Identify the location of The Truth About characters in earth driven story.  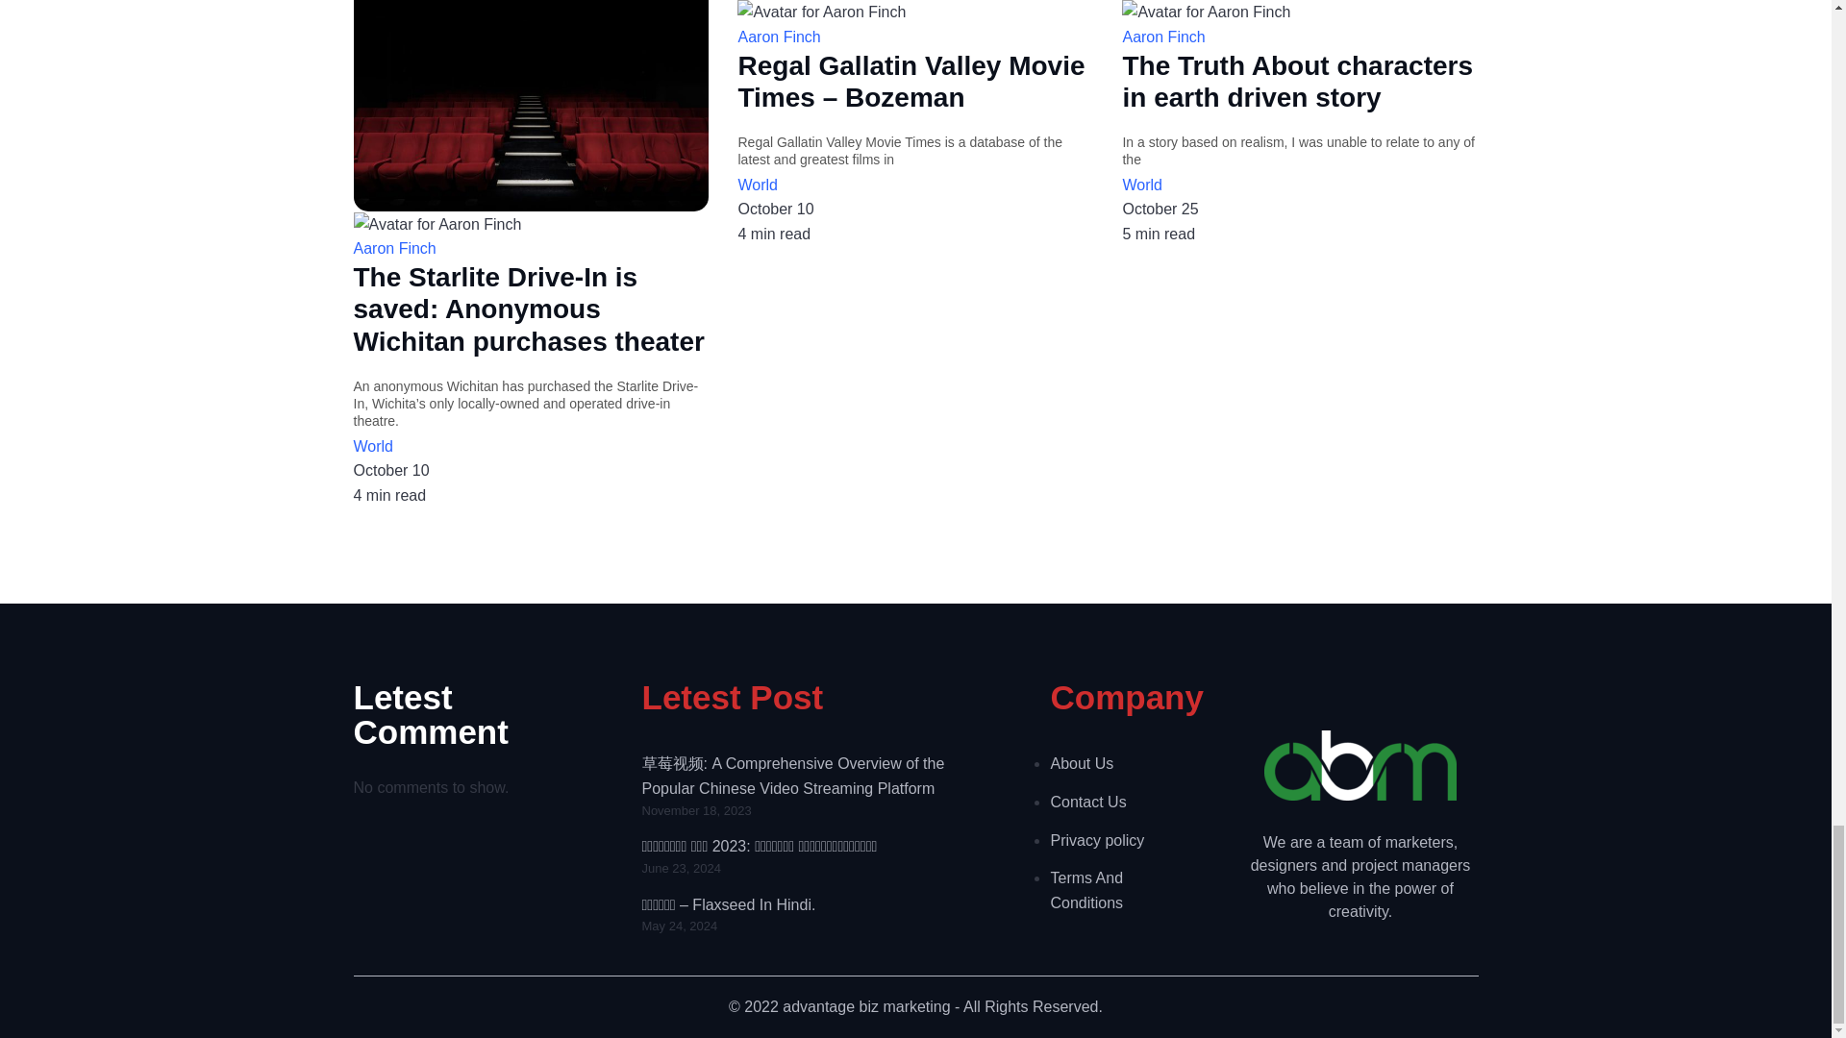
(1300, 81).